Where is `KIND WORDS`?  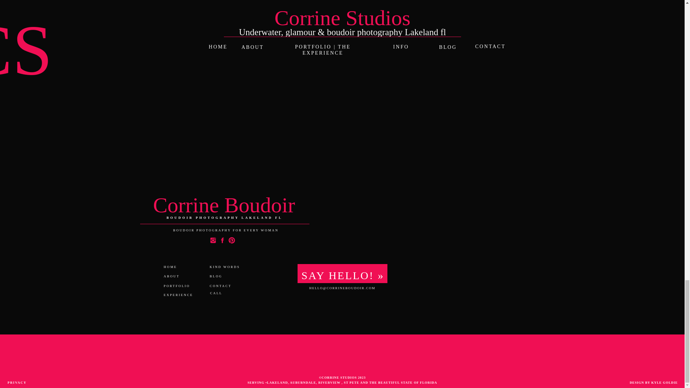 KIND WORDS is located at coordinates (231, 267).